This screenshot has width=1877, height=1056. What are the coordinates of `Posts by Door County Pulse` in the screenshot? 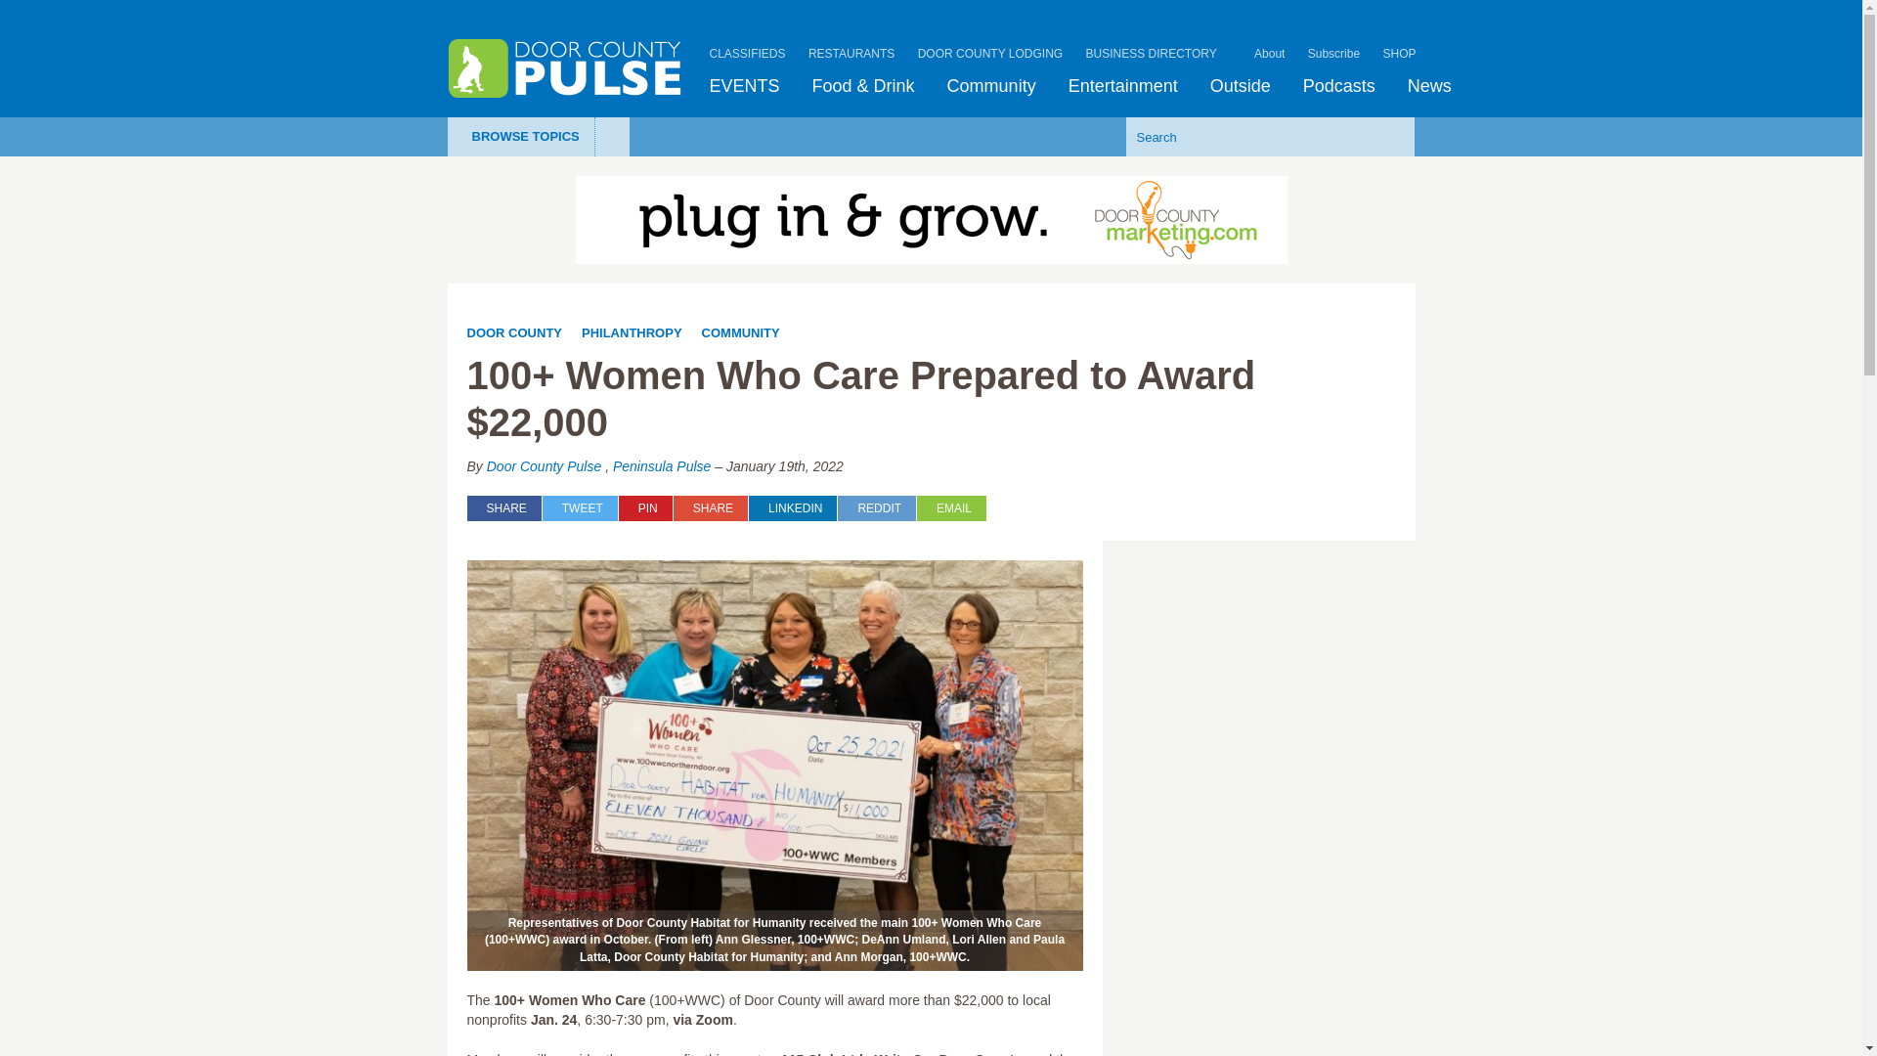 It's located at (544, 465).